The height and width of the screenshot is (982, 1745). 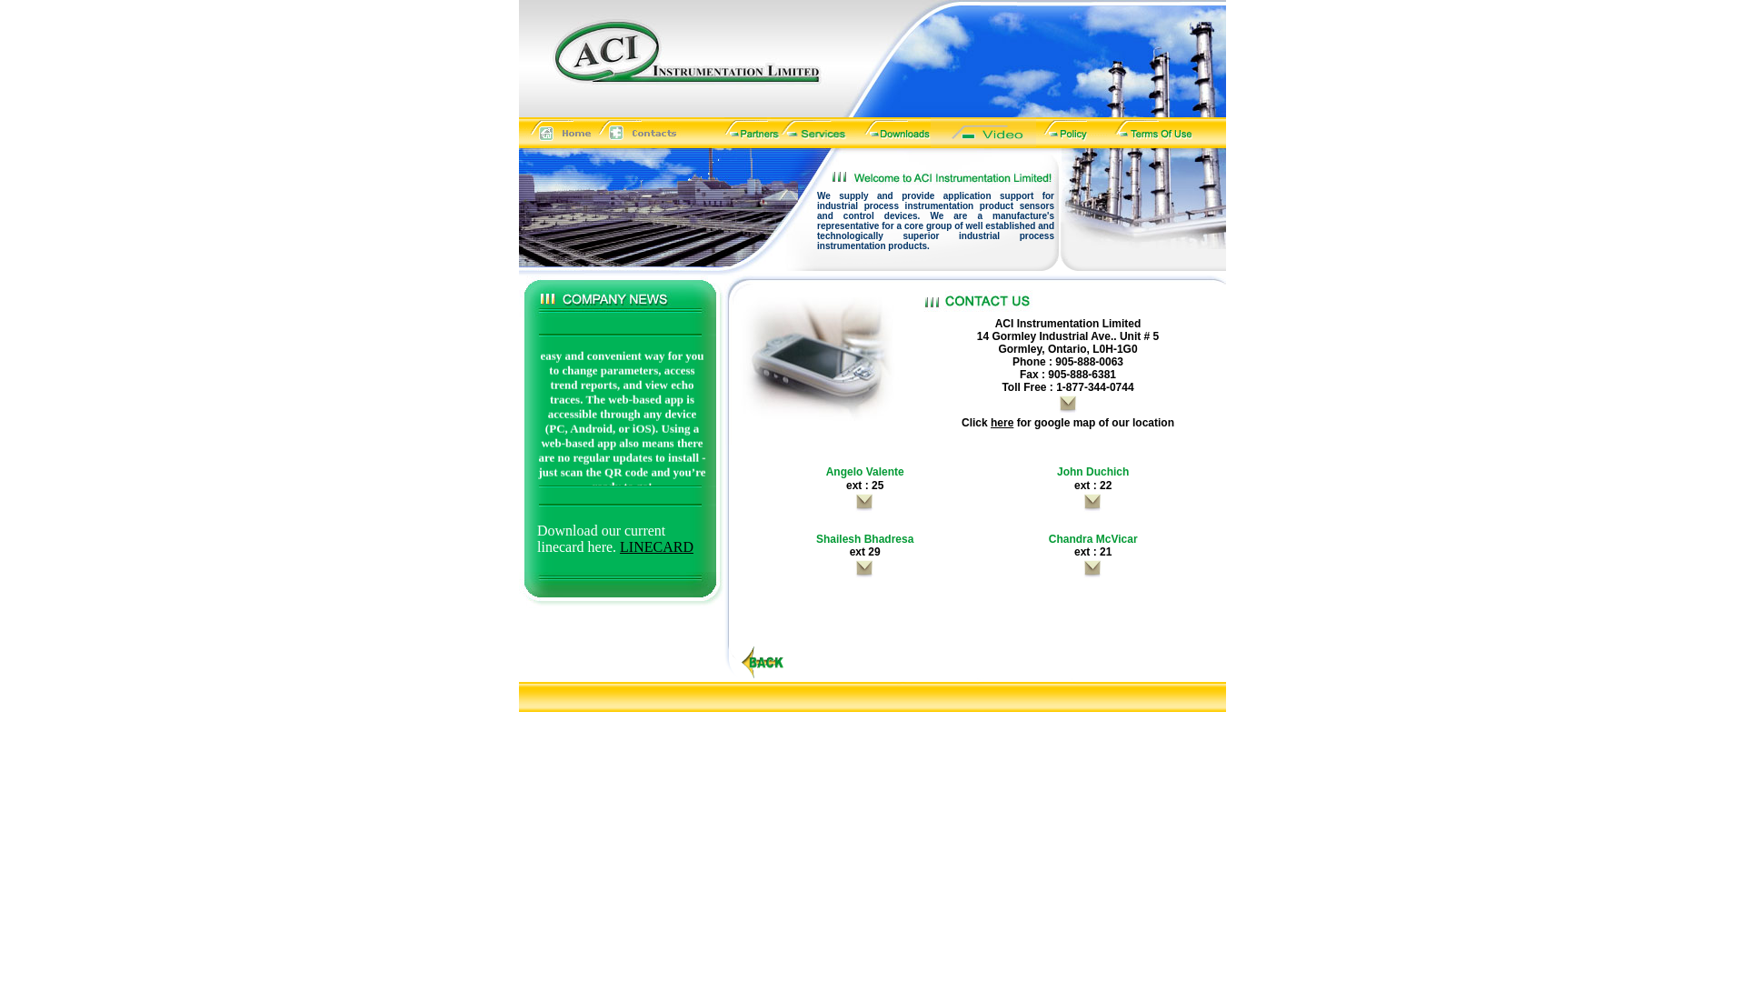 I want to click on Manufacturers's Video Center, so click(x=983, y=133).